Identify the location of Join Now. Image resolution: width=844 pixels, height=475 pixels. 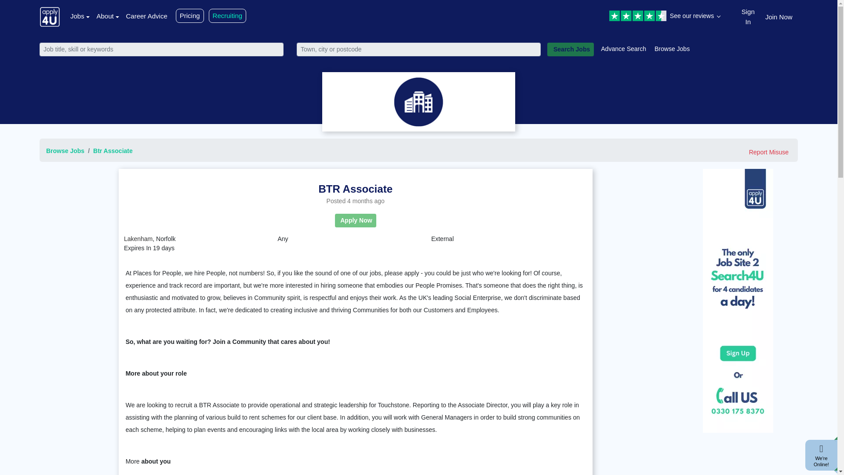
(779, 16).